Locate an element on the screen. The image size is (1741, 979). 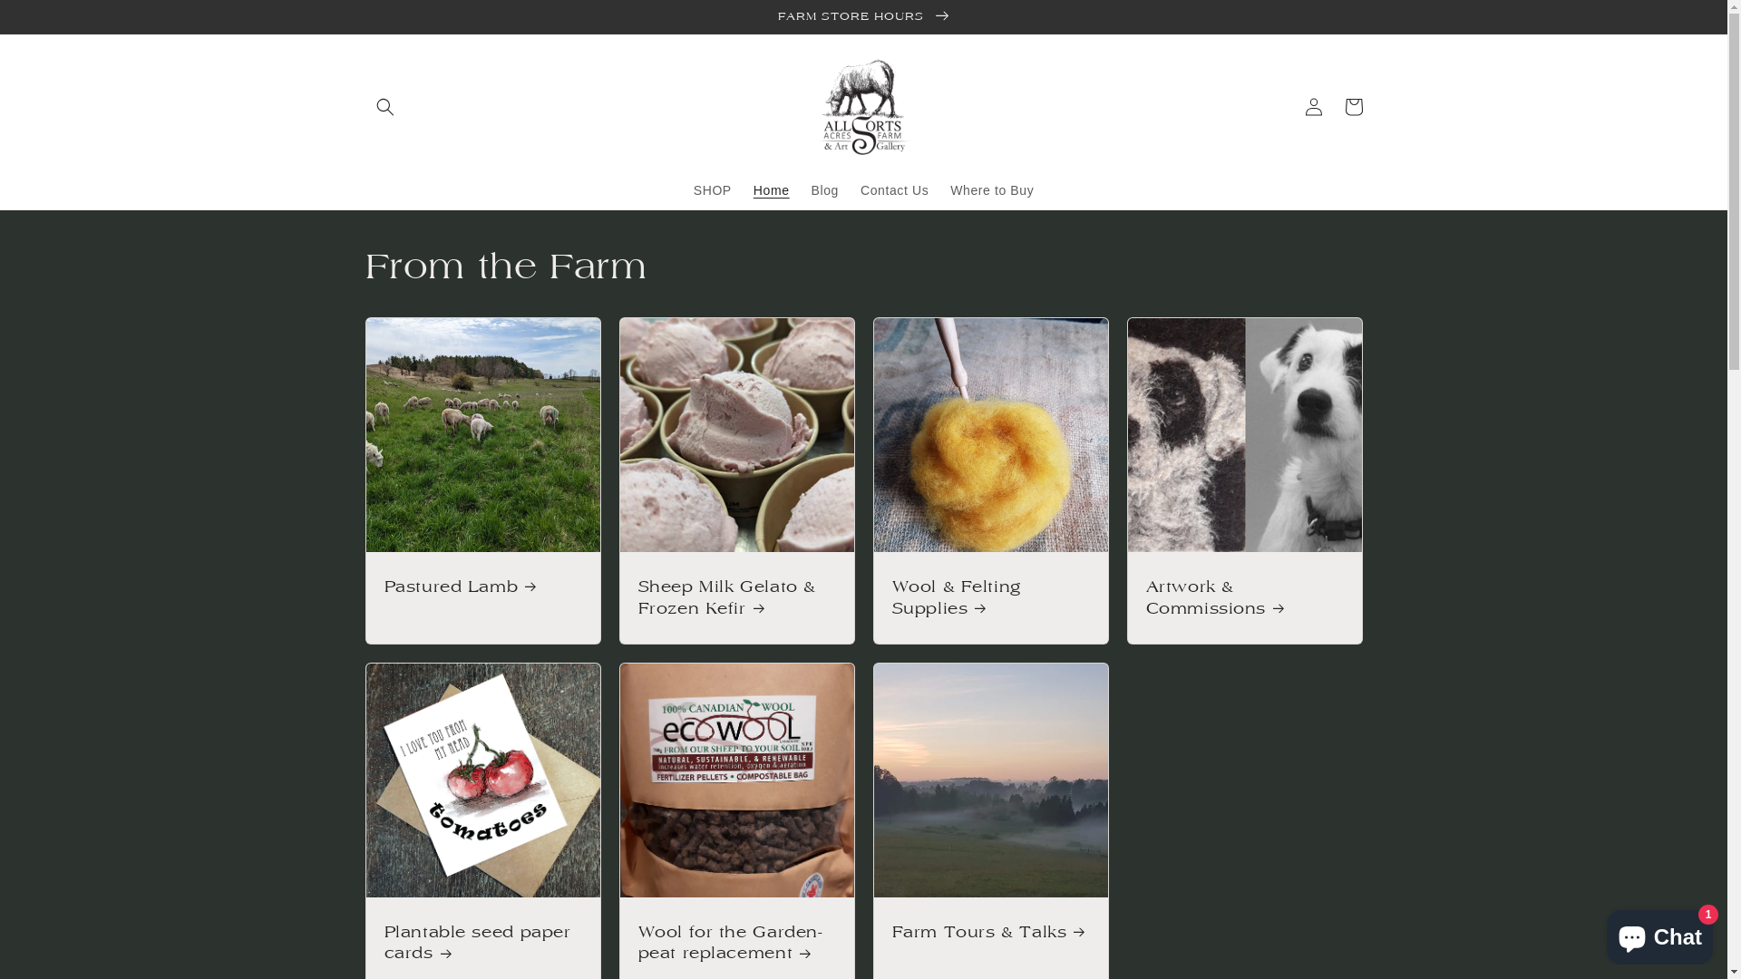
Shopify online store chat is located at coordinates (1659, 934).